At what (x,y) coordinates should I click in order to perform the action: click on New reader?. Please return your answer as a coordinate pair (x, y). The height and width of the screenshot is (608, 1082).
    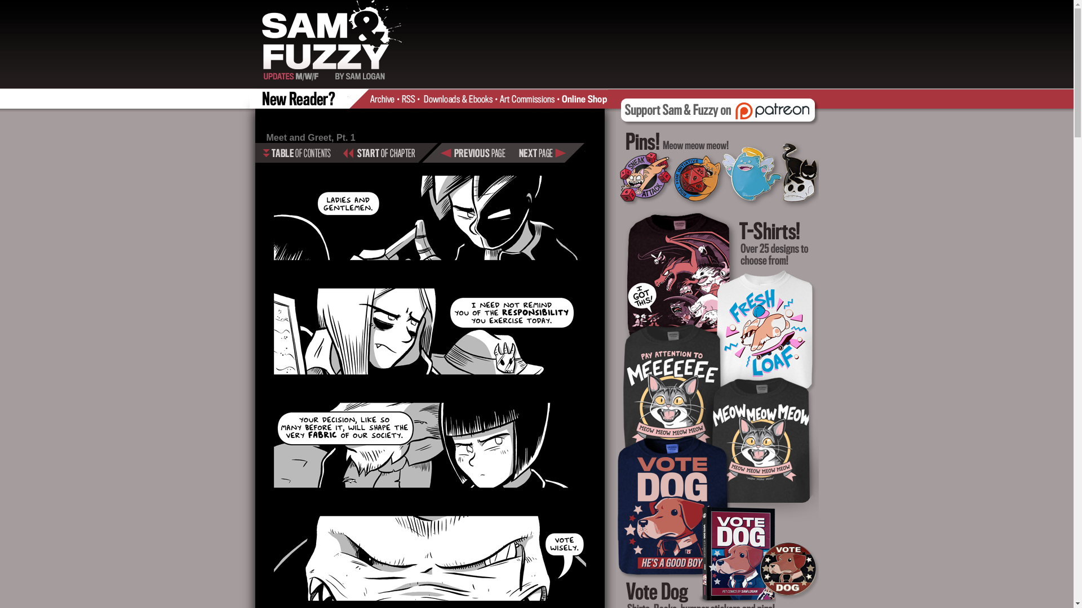
    Looking at the image, I should click on (301, 98).